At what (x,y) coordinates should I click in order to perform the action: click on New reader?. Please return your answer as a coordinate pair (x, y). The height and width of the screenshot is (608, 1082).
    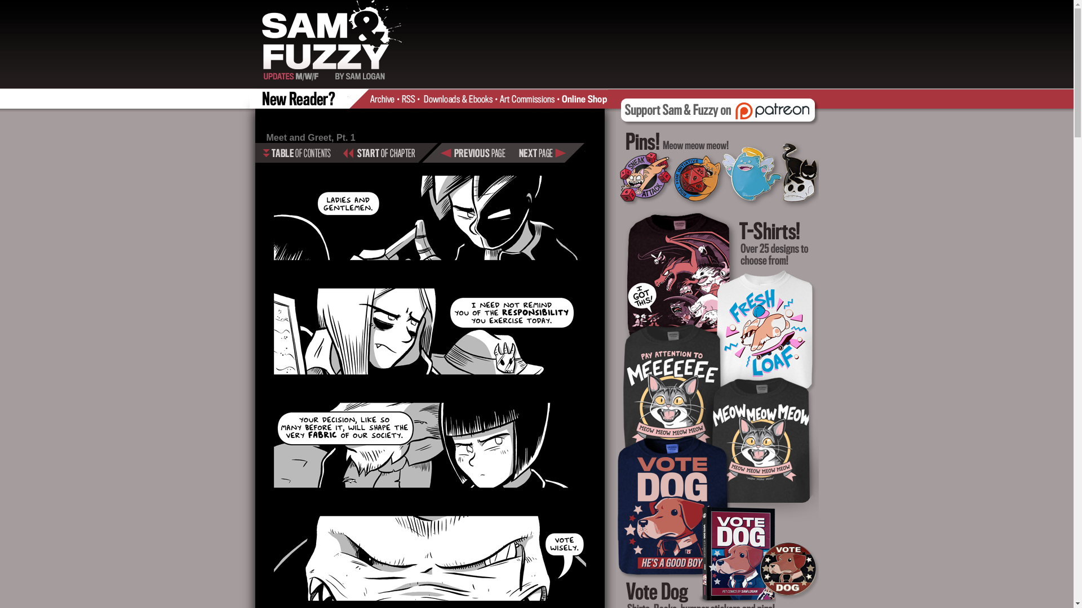
    Looking at the image, I should click on (301, 98).